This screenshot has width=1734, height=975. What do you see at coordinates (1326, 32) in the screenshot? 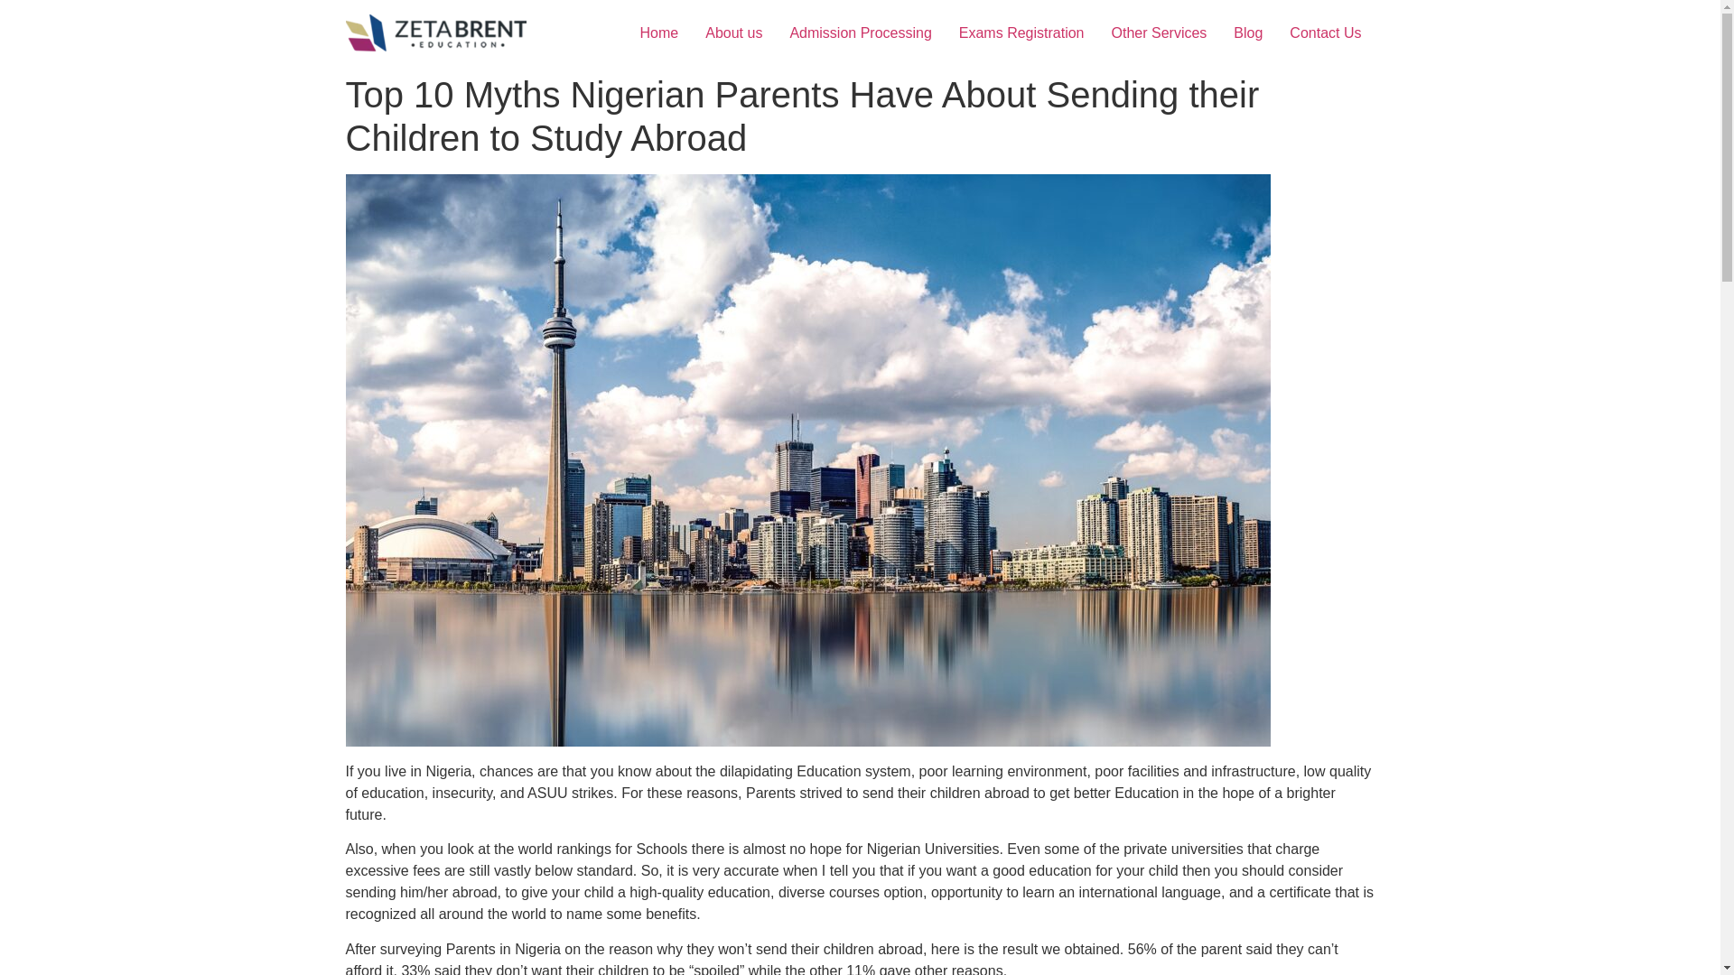
I see `Contact Us` at bounding box center [1326, 32].